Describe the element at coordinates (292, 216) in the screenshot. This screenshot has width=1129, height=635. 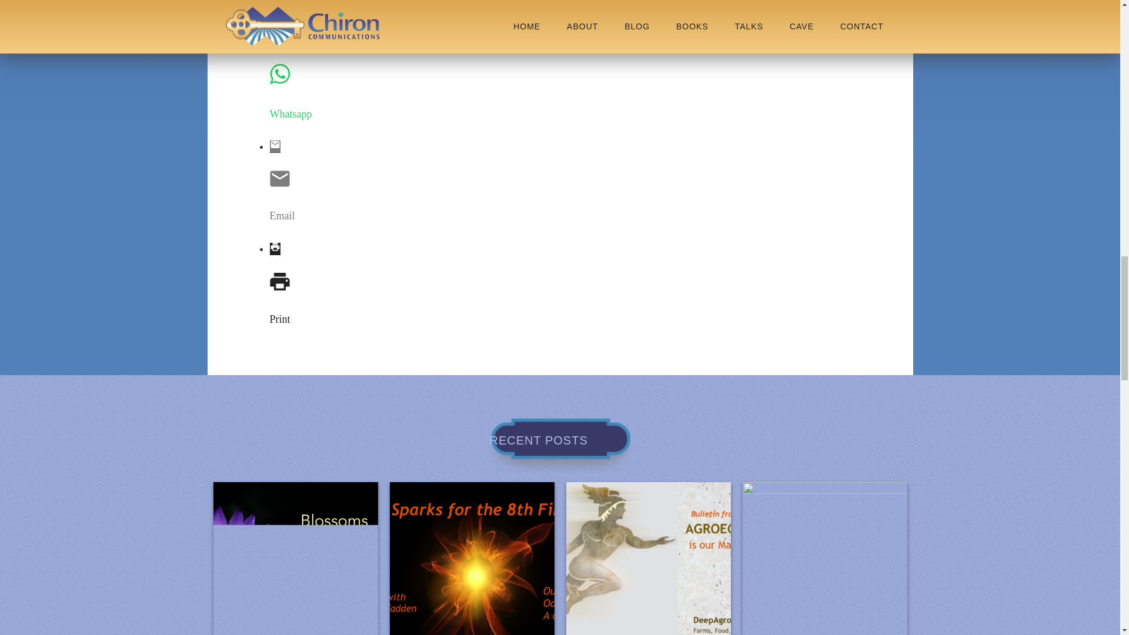
I see `Email` at that location.